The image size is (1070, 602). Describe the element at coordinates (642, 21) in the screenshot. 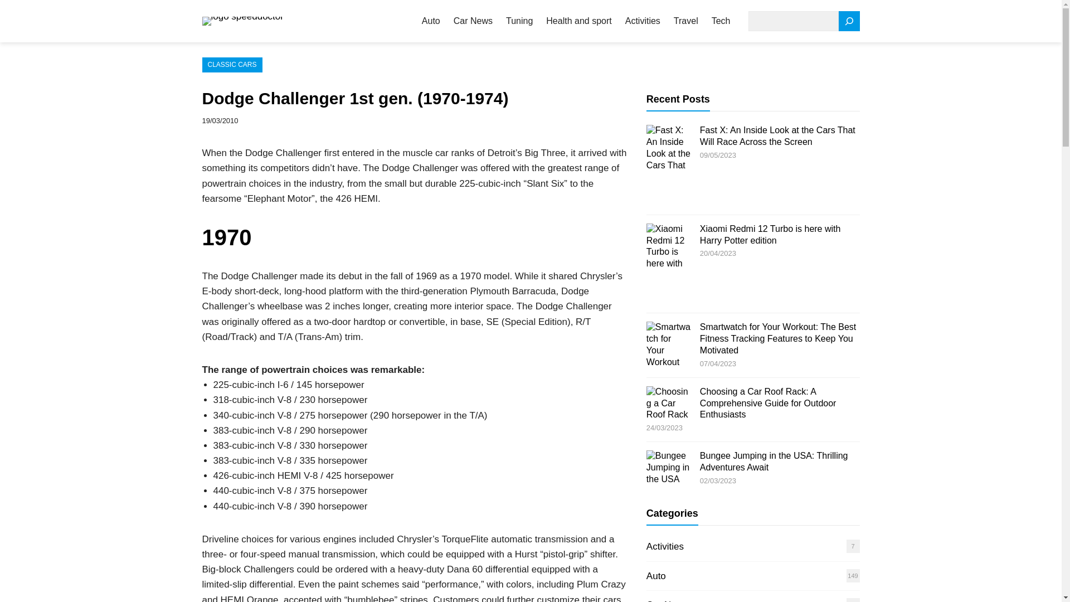

I see `Activities` at that location.